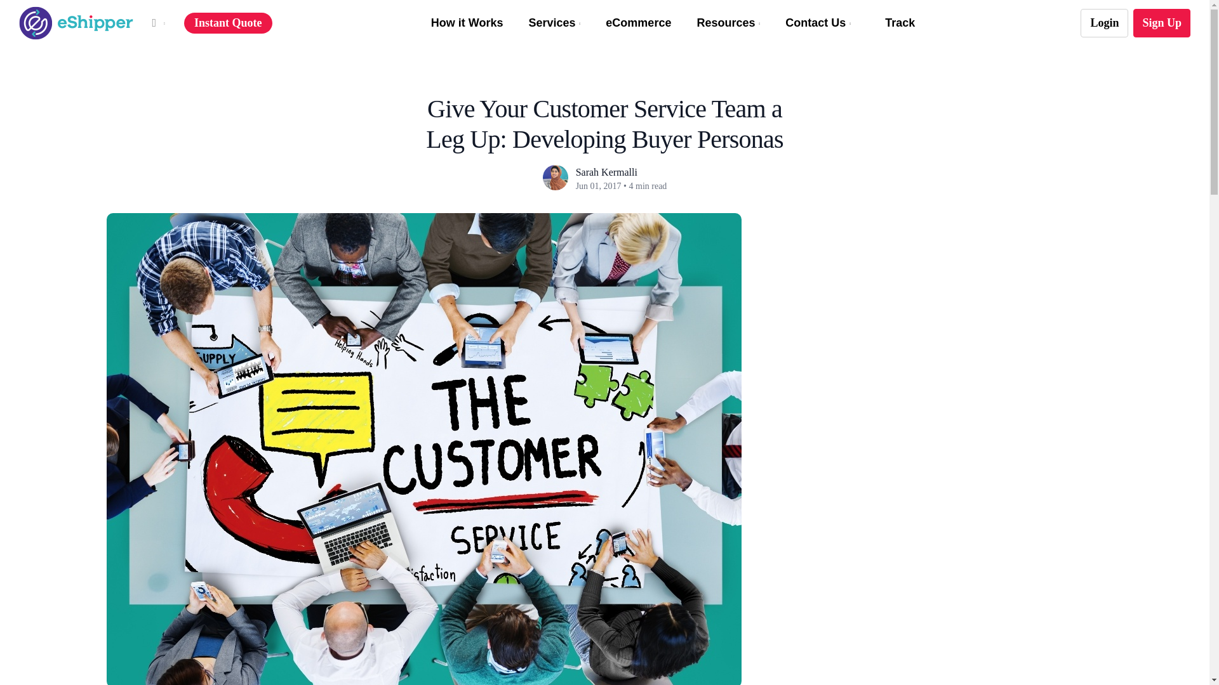  I want to click on How it Works, so click(467, 23).